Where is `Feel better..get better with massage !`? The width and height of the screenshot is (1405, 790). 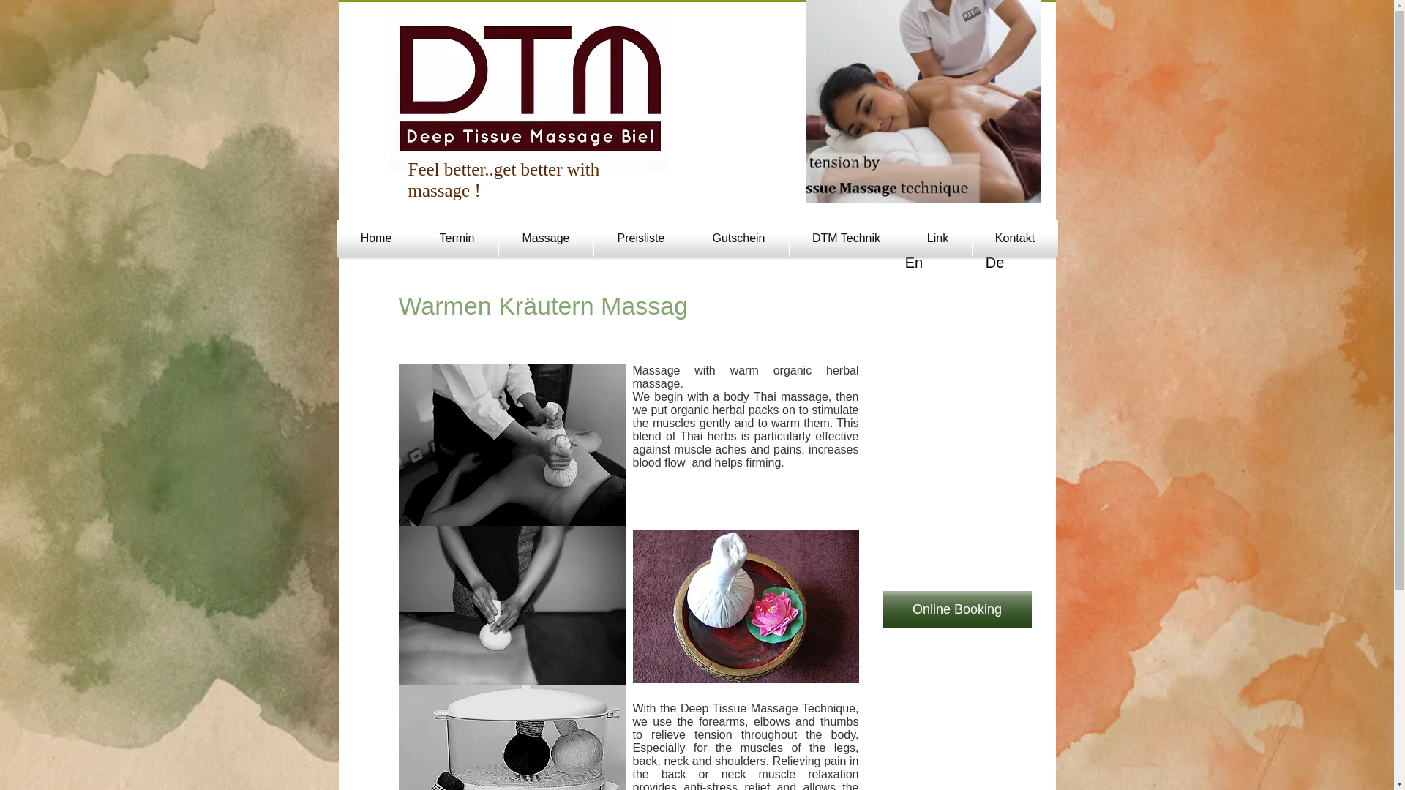 Feel better..get better with massage ! is located at coordinates (503, 180).